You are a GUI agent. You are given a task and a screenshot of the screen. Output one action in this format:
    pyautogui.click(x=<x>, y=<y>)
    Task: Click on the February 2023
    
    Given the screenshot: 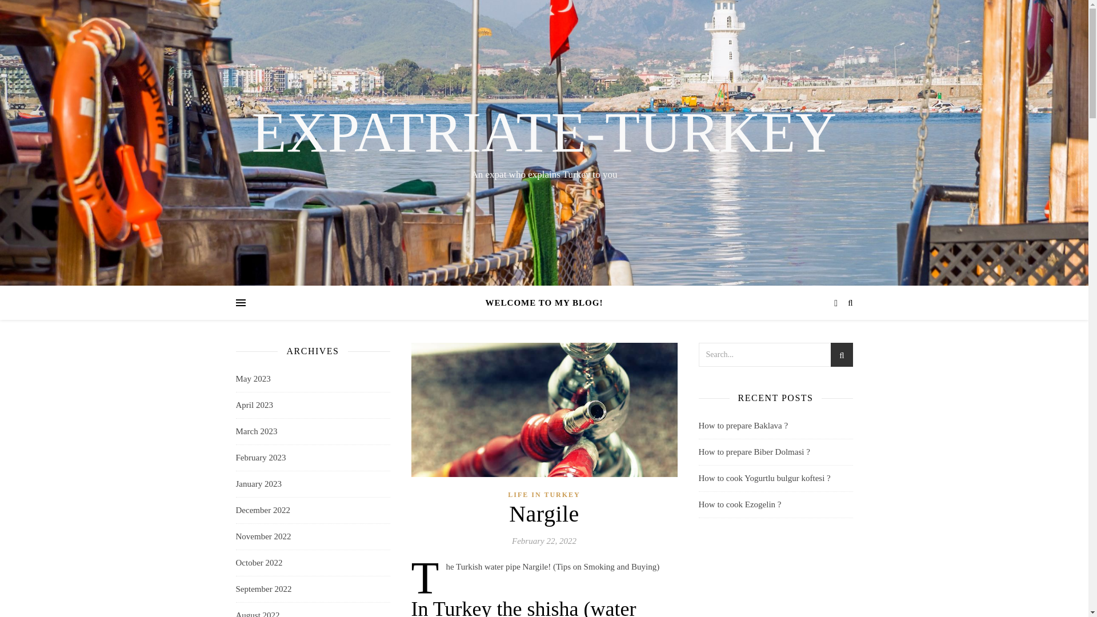 What is the action you would take?
    pyautogui.click(x=261, y=458)
    